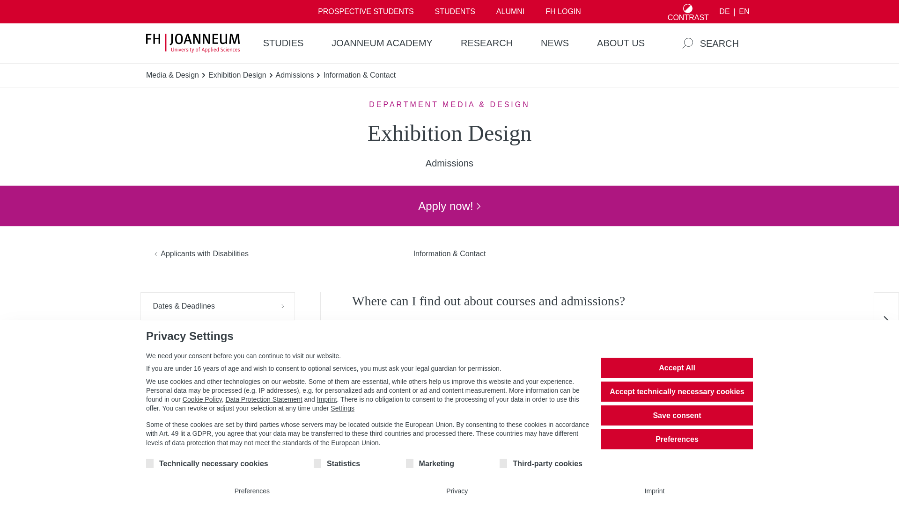 The height and width of the screenshot is (505, 899). I want to click on ALUMNI, so click(510, 11).